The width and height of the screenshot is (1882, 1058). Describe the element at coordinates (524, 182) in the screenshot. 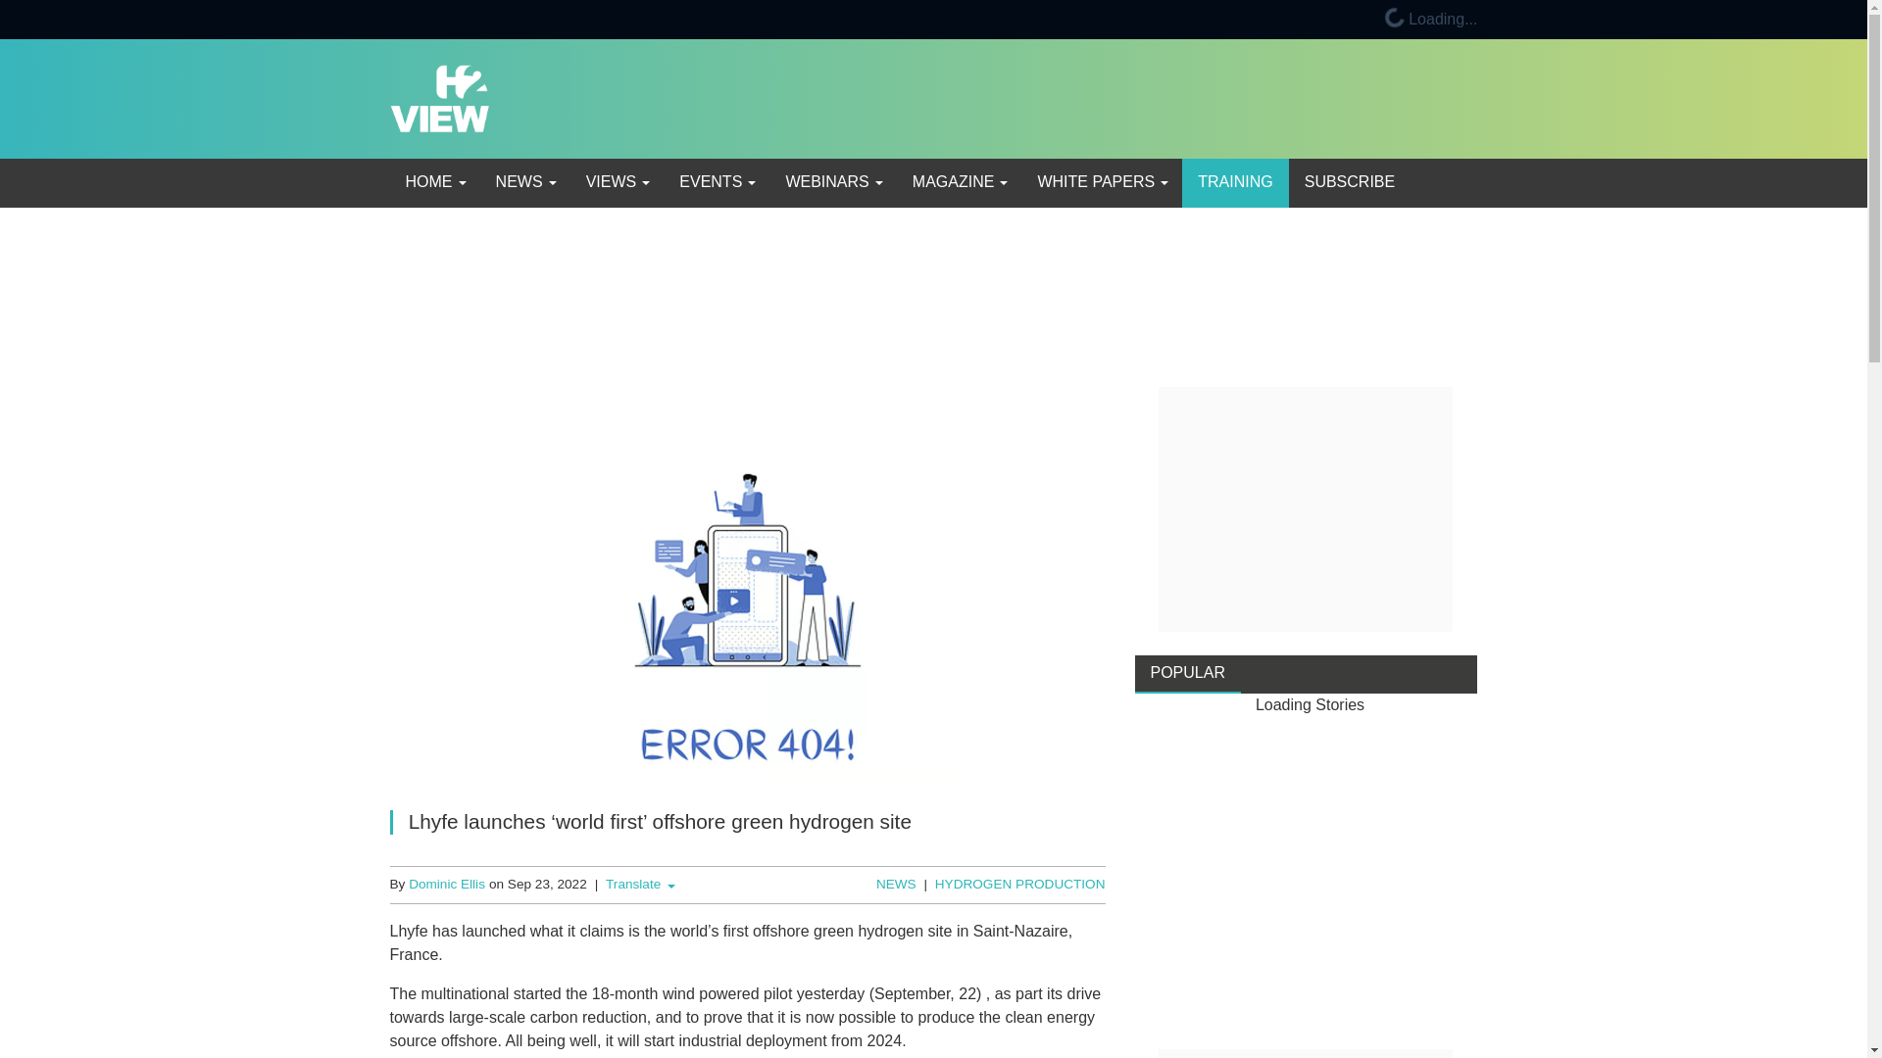

I see `News` at that location.